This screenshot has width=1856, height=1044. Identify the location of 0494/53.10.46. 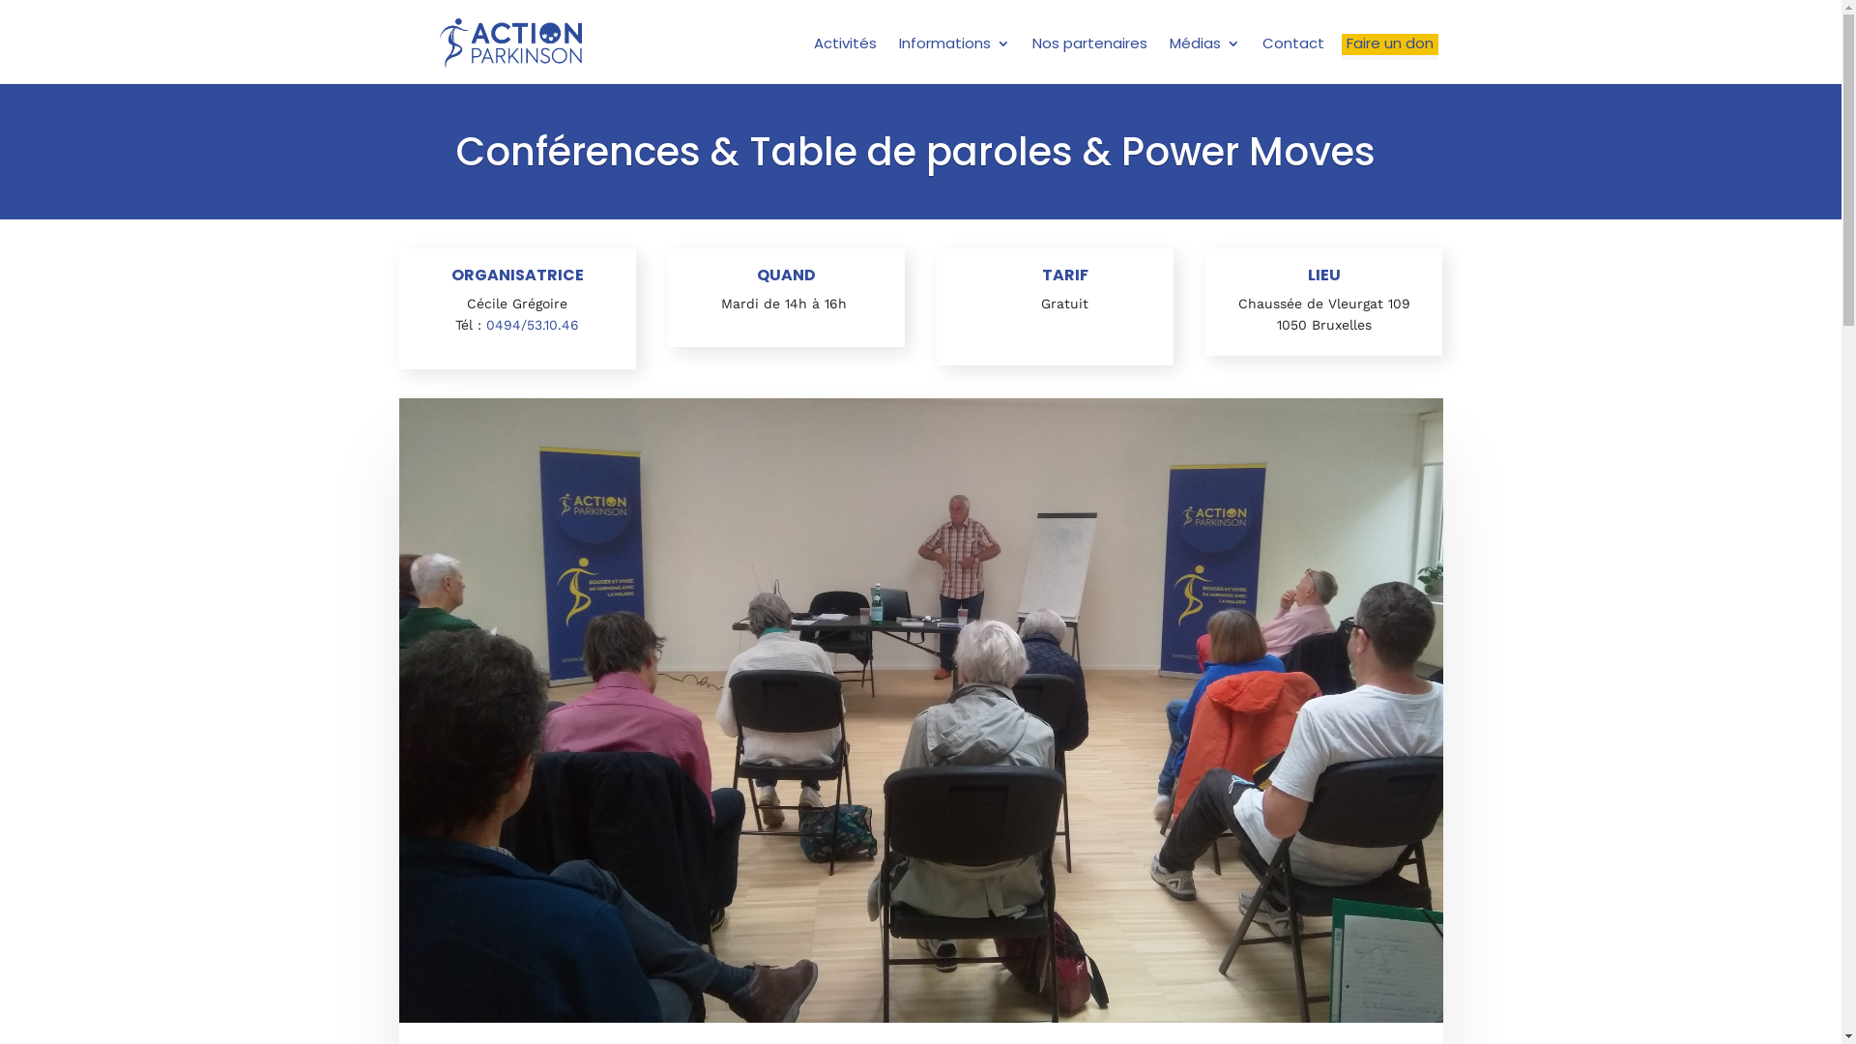
(530, 325).